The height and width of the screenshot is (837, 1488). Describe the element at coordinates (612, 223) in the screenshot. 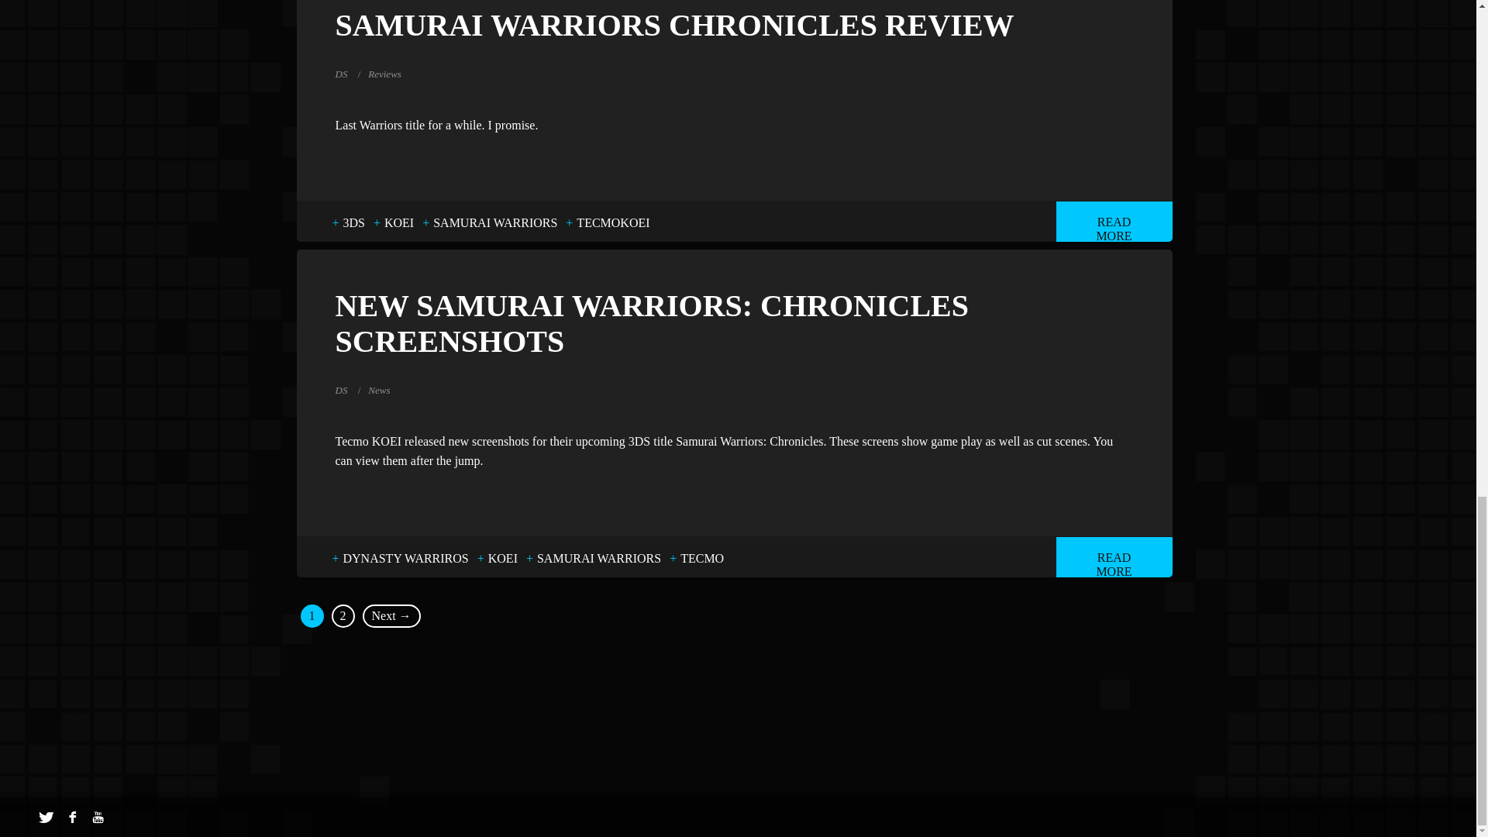

I see `TECMOKOEI` at that location.